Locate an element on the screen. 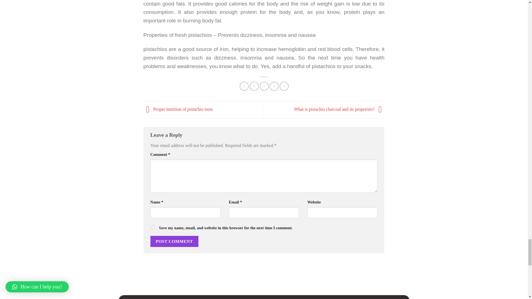  Pin on Pinterest is located at coordinates (274, 86).